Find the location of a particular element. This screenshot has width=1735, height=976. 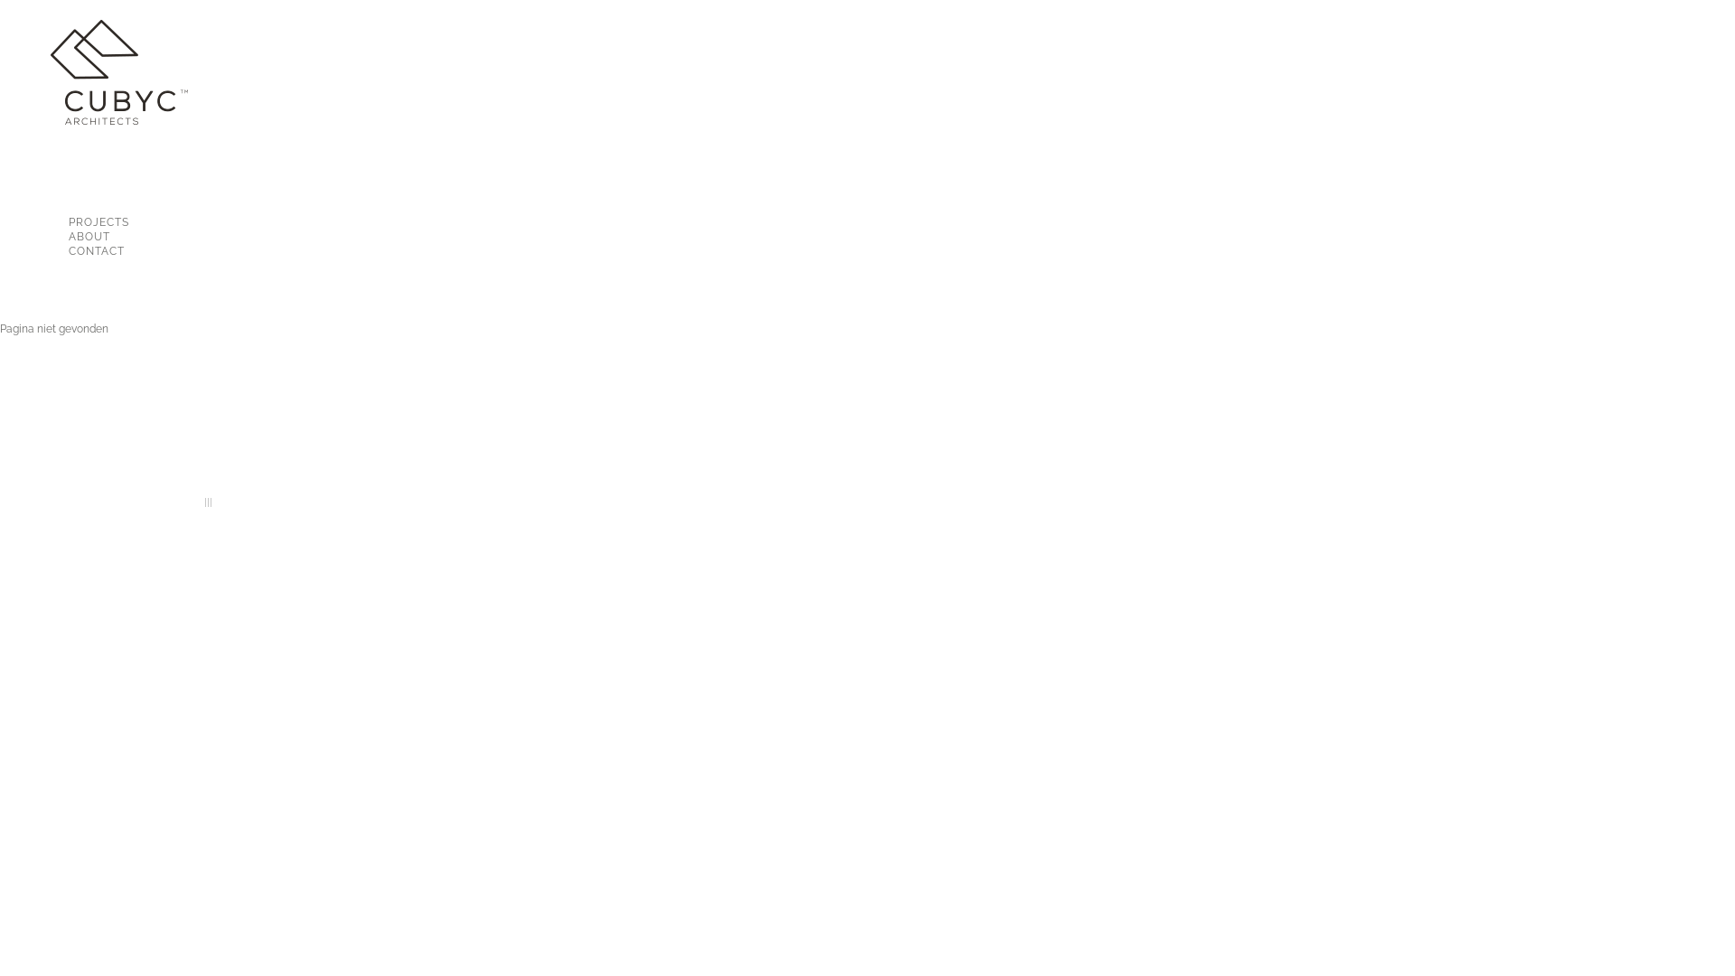

CONTACT is located at coordinates (116, 251).